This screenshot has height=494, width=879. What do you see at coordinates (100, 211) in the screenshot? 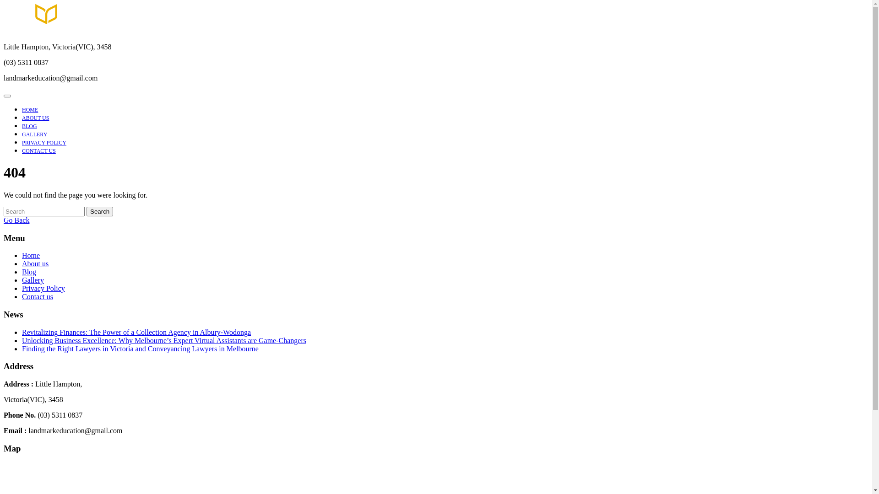
I see `Search` at bounding box center [100, 211].